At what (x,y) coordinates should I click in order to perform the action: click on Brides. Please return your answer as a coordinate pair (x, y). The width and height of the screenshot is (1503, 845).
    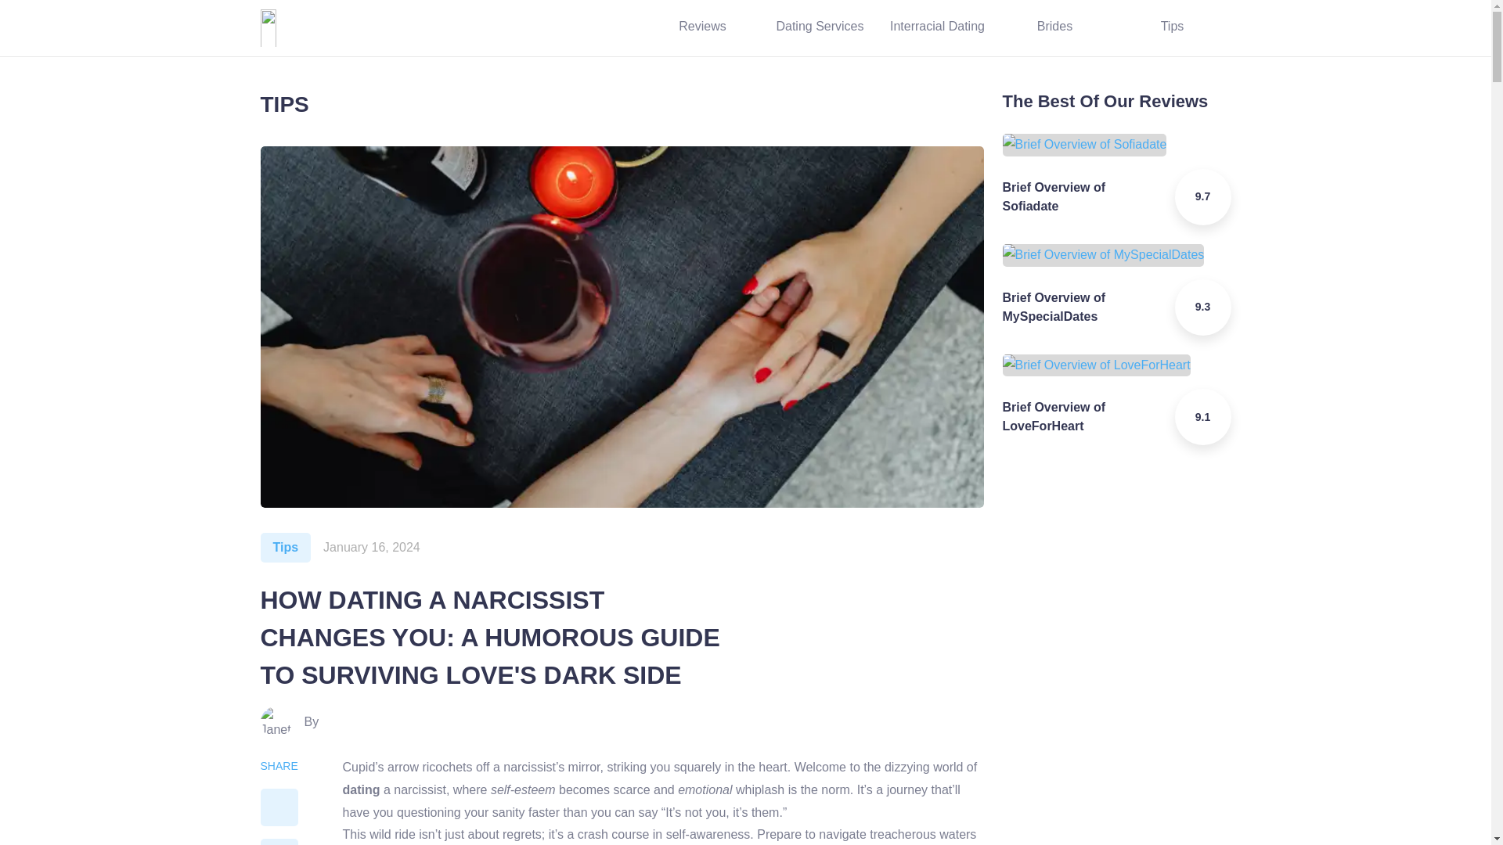
    Looking at the image, I should click on (1054, 28).